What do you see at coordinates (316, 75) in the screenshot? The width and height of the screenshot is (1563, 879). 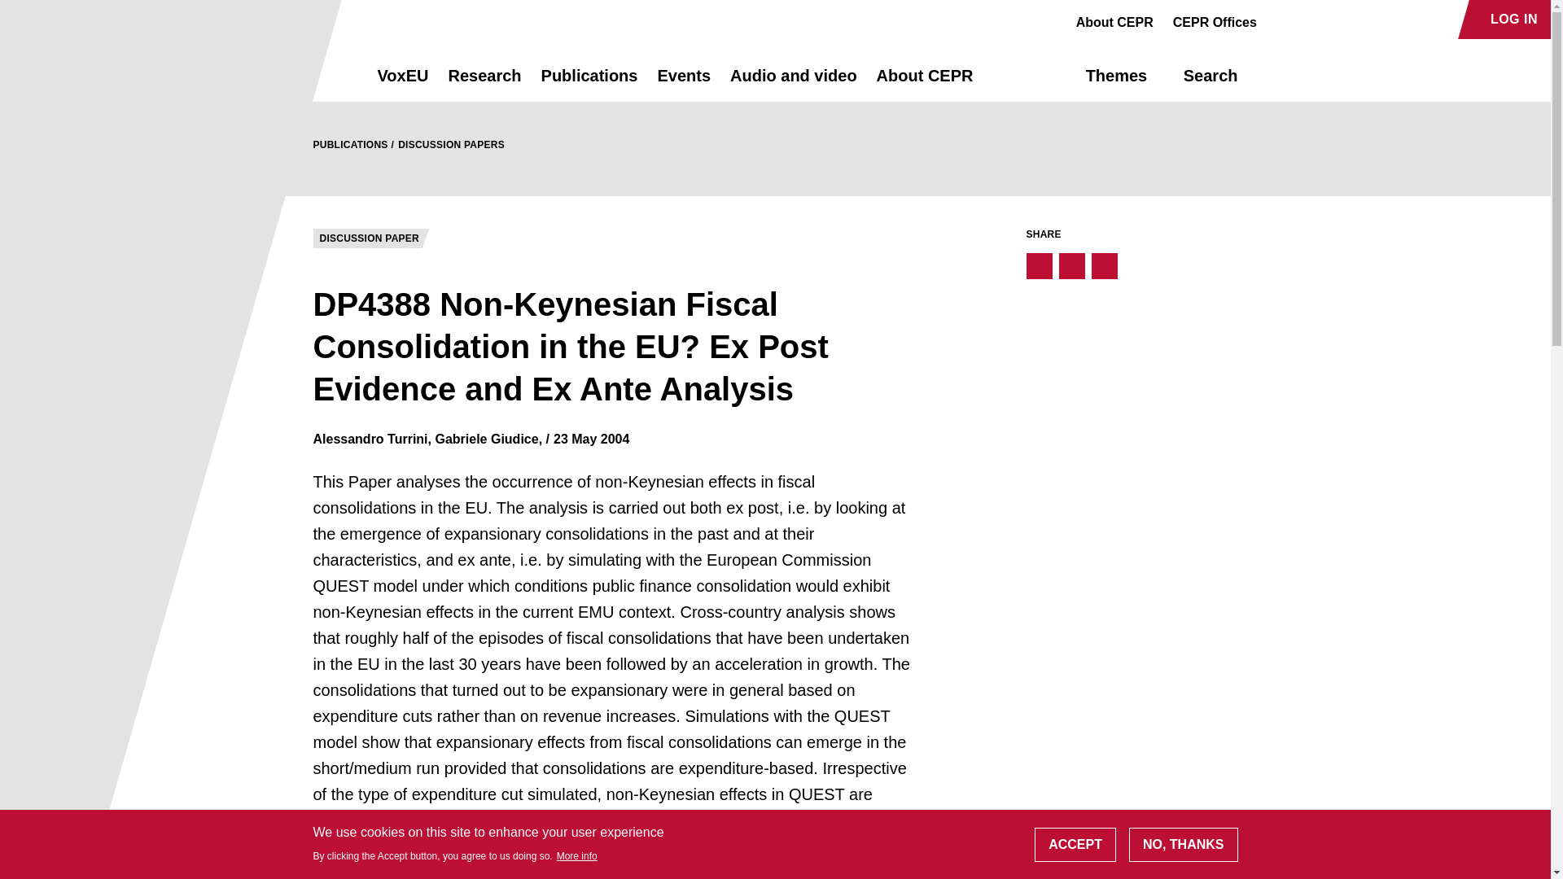 I see `Return to the homepage` at bounding box center [316, 75].